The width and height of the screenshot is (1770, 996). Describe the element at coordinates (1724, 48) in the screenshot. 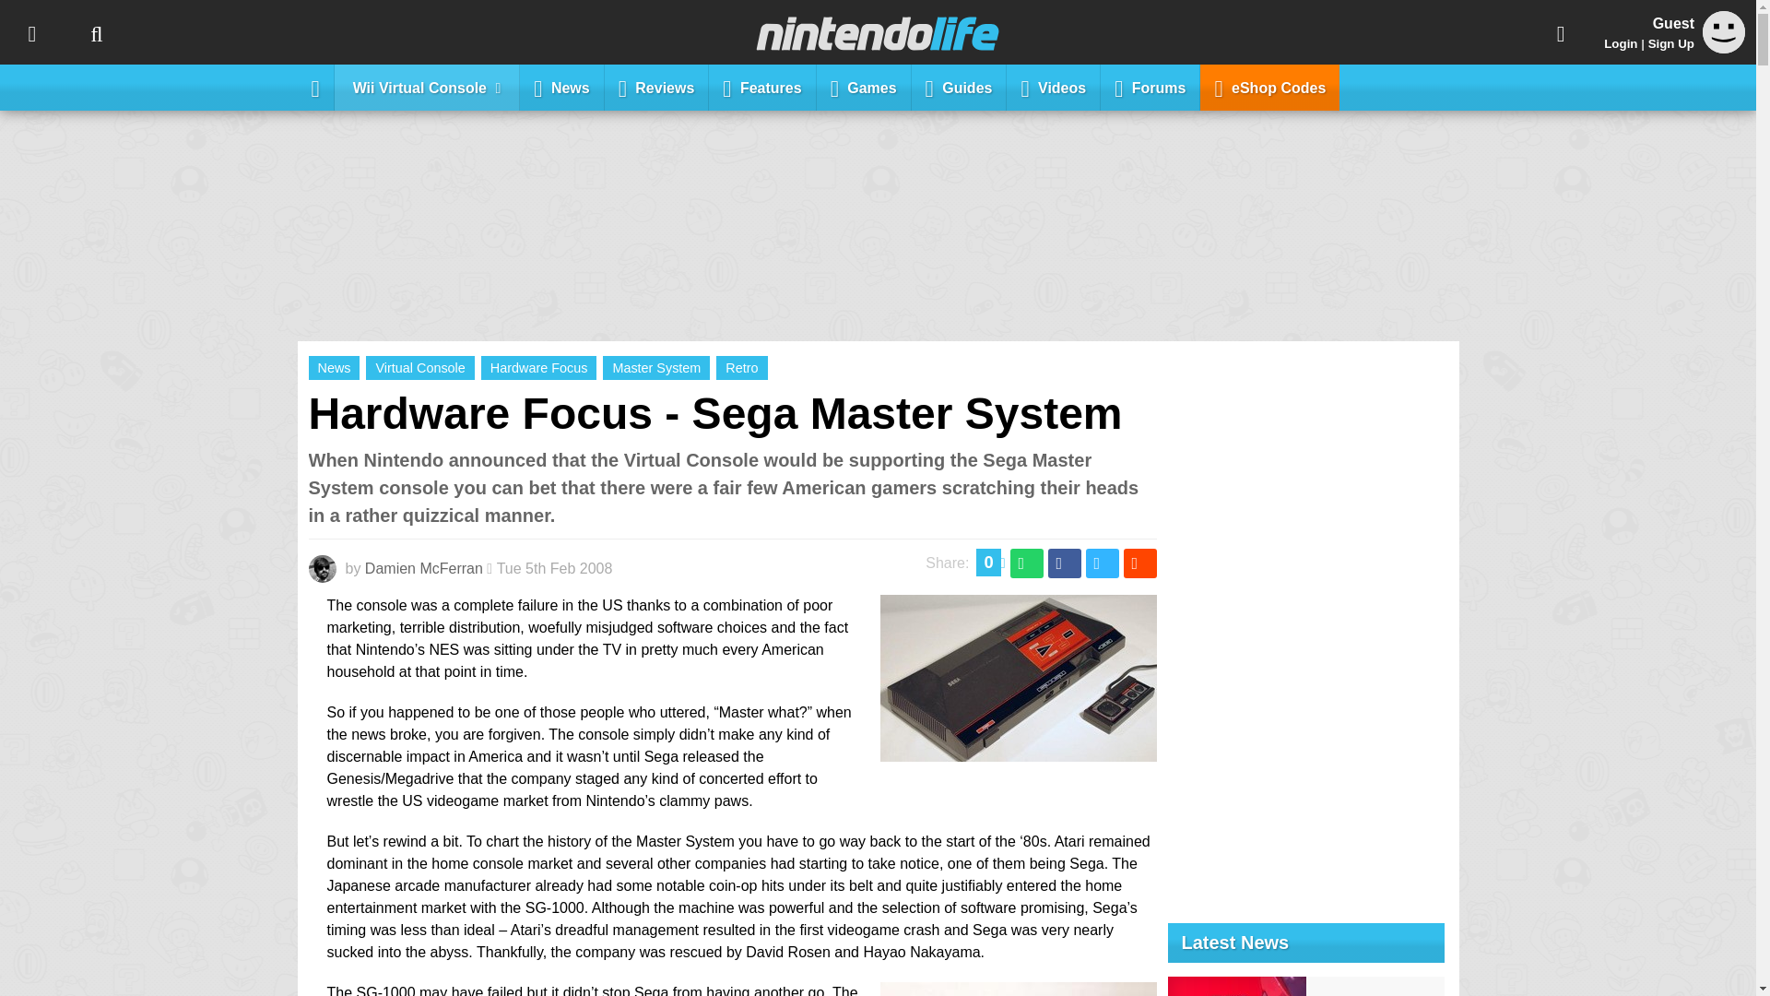

I see `Guest` at that location.